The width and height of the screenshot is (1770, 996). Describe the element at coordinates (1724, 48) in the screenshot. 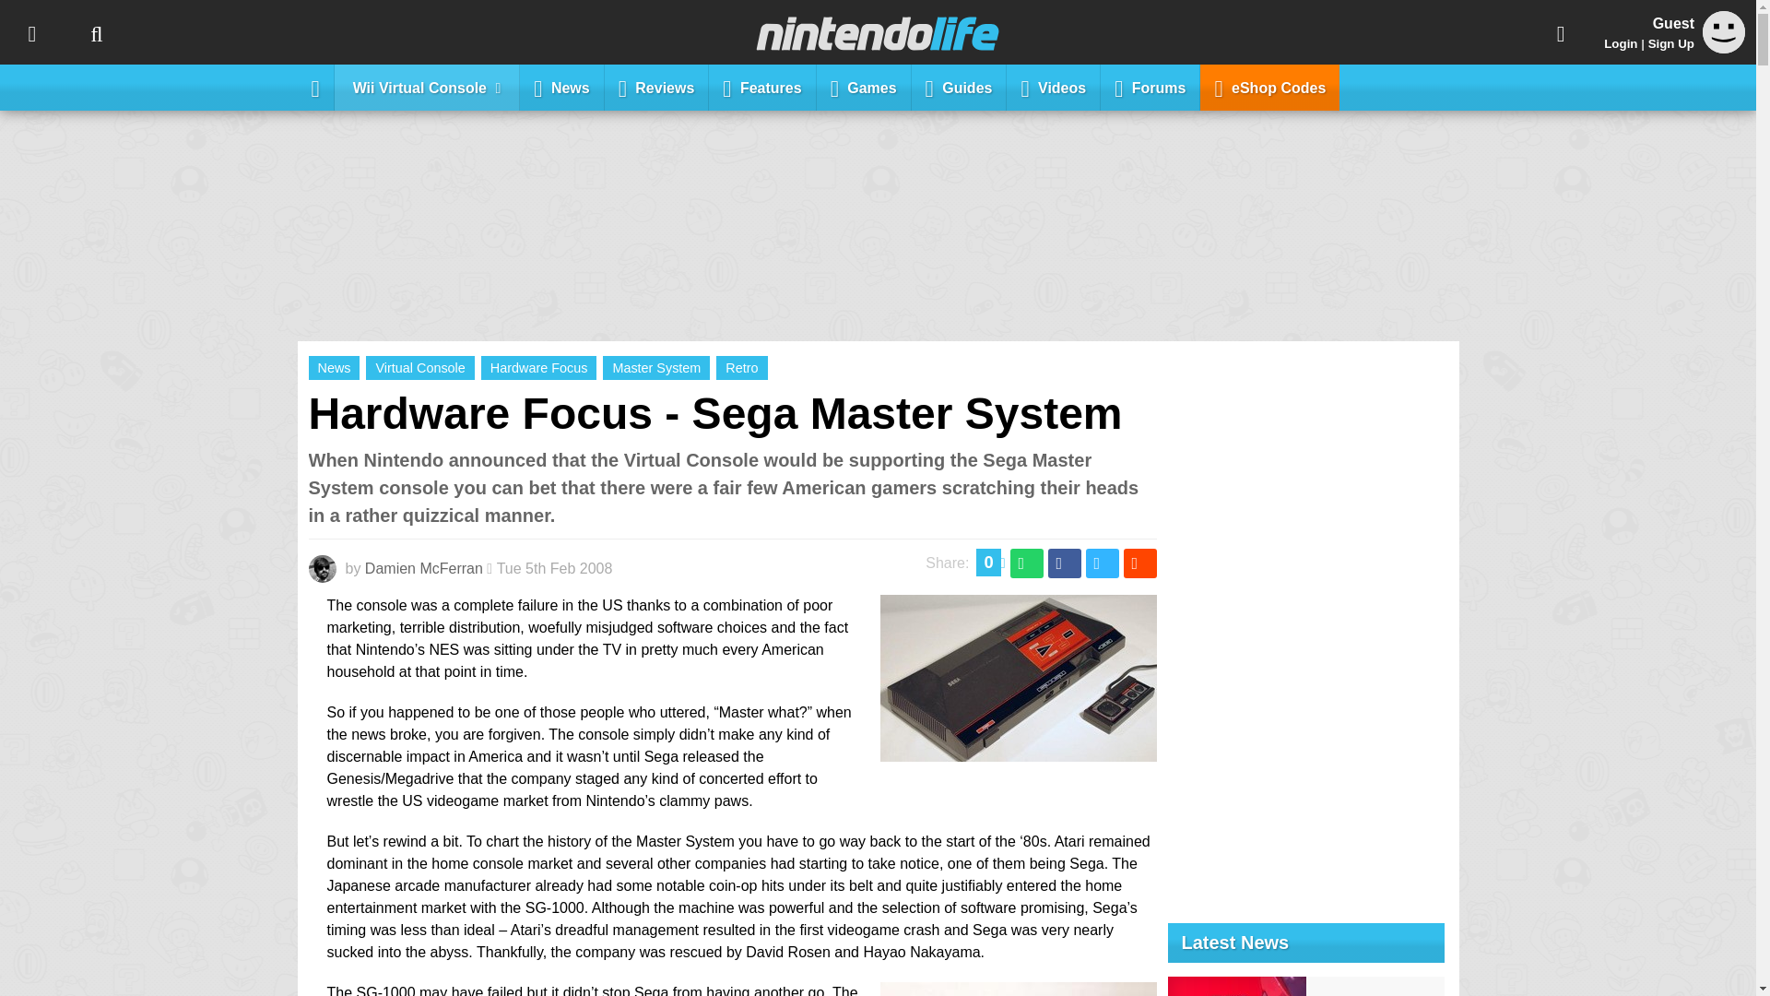

I see `Guest` at that location.